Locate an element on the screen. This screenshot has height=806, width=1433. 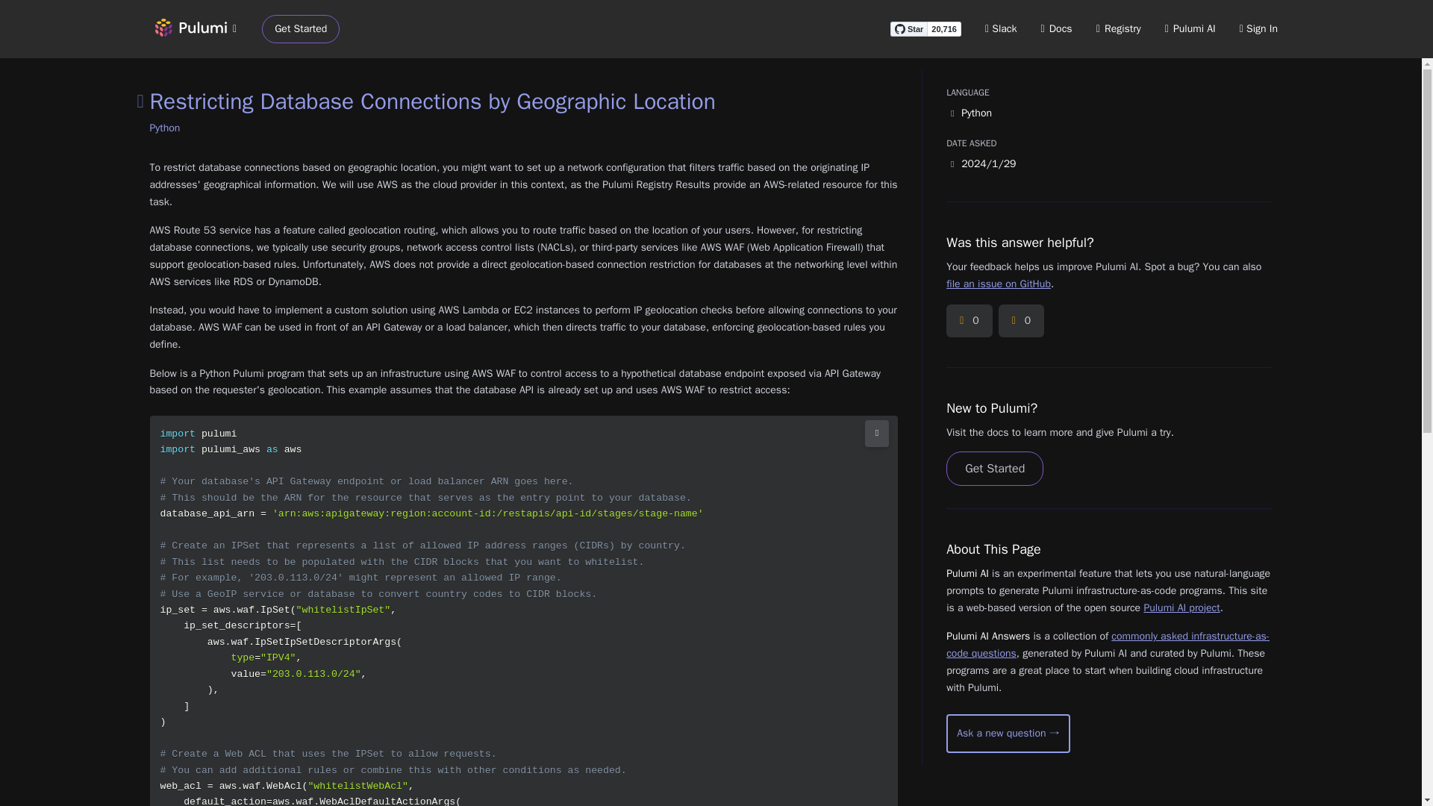
Pulumi AI is located at coordinates (1190, 28).